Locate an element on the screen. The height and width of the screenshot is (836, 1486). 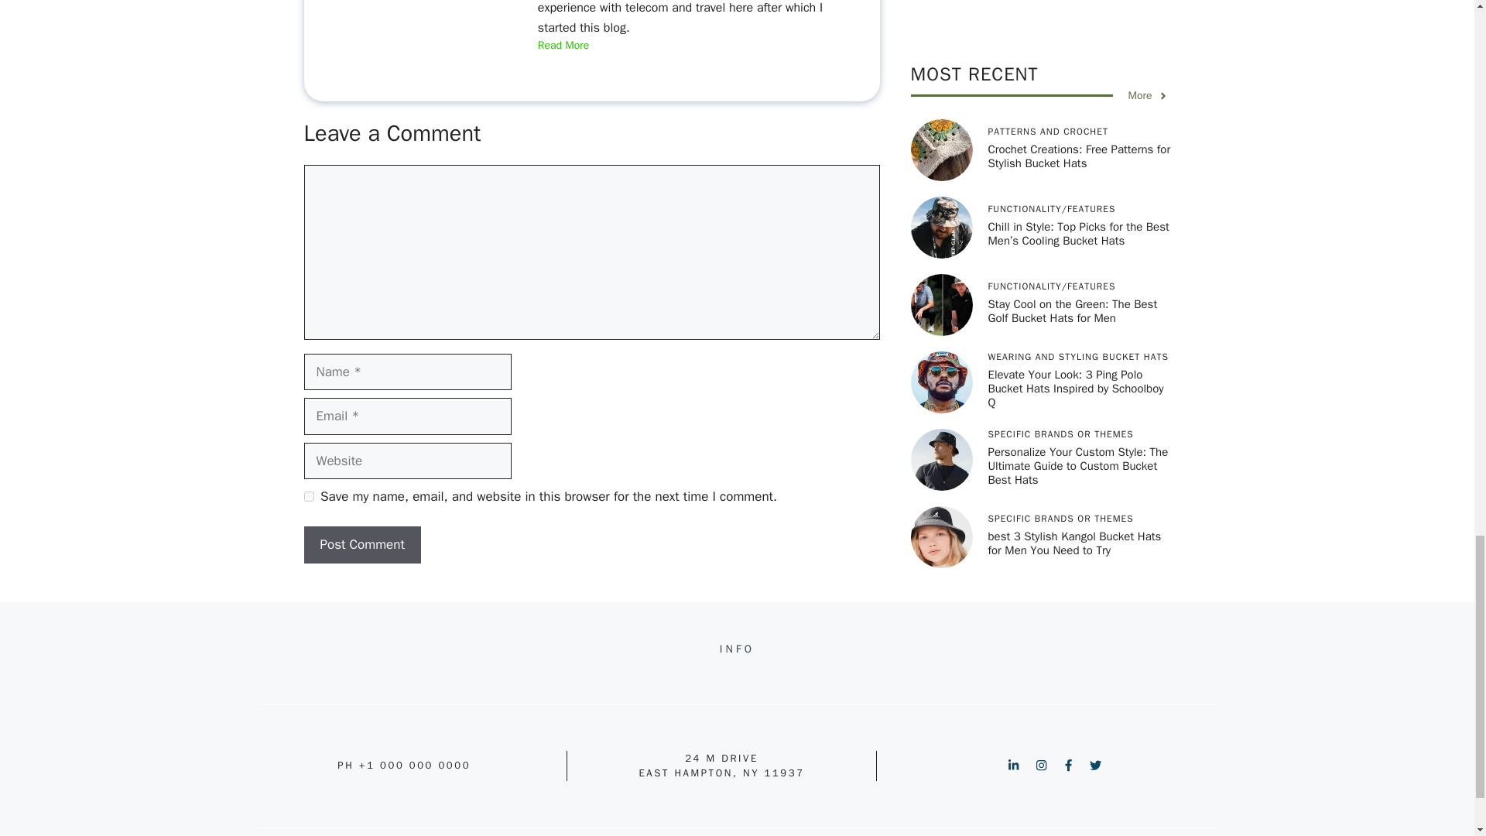
Post Comment is located at coordinates (361, 545).